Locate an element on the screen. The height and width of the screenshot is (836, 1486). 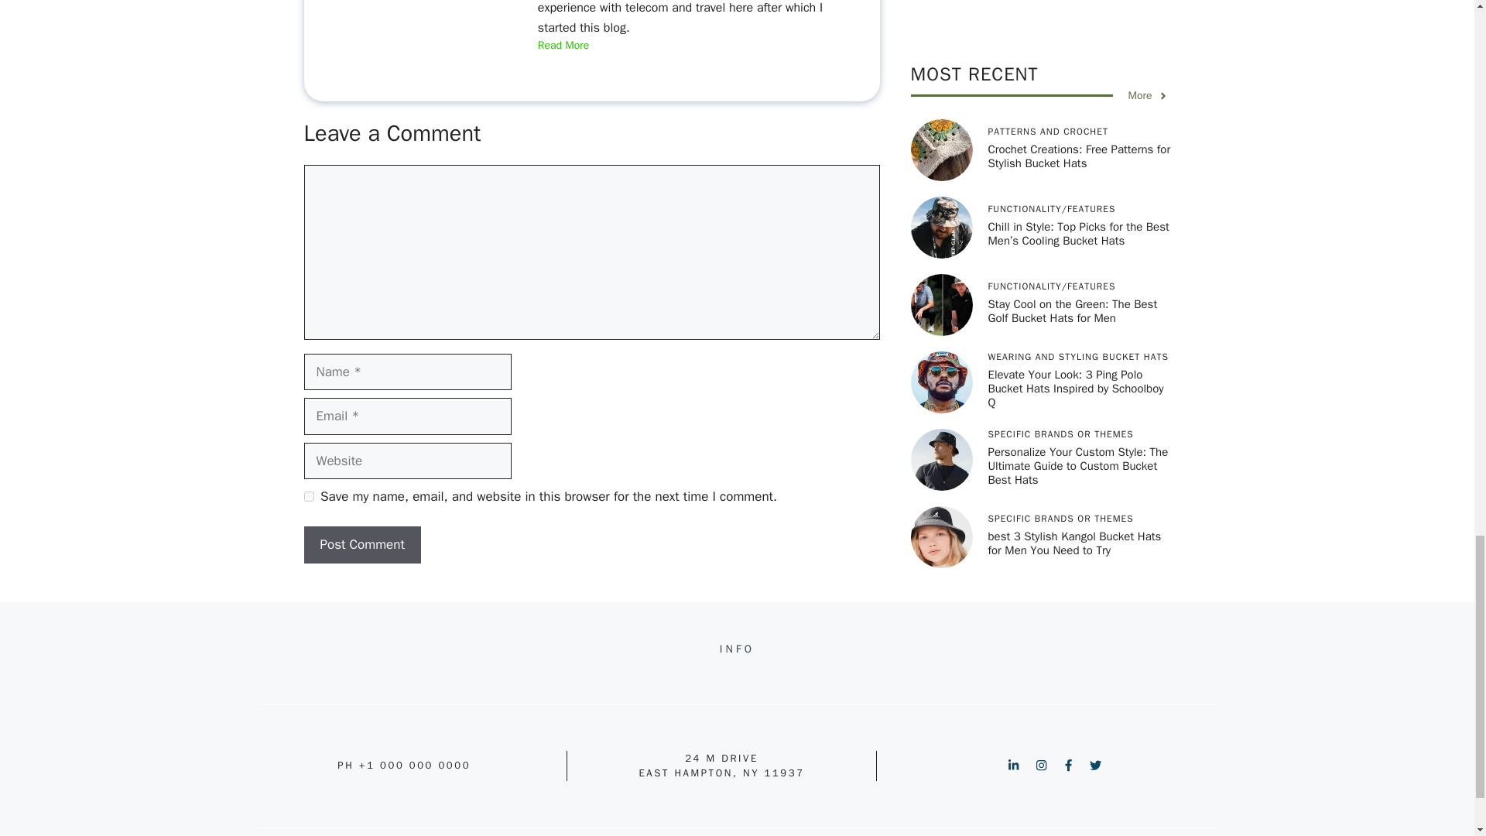
Post Comment is located at coordinates (361, 545).